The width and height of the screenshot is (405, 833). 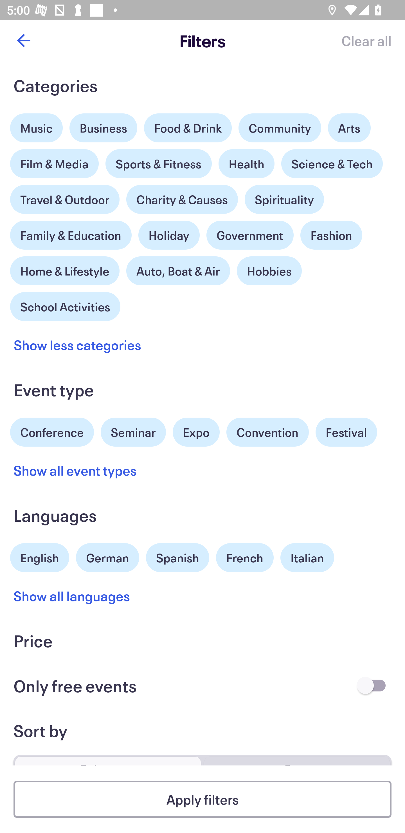 What do you see at coordinates (71, 235) in the screenshot?
I see `Family & Education` at bounding box center [71, 235].